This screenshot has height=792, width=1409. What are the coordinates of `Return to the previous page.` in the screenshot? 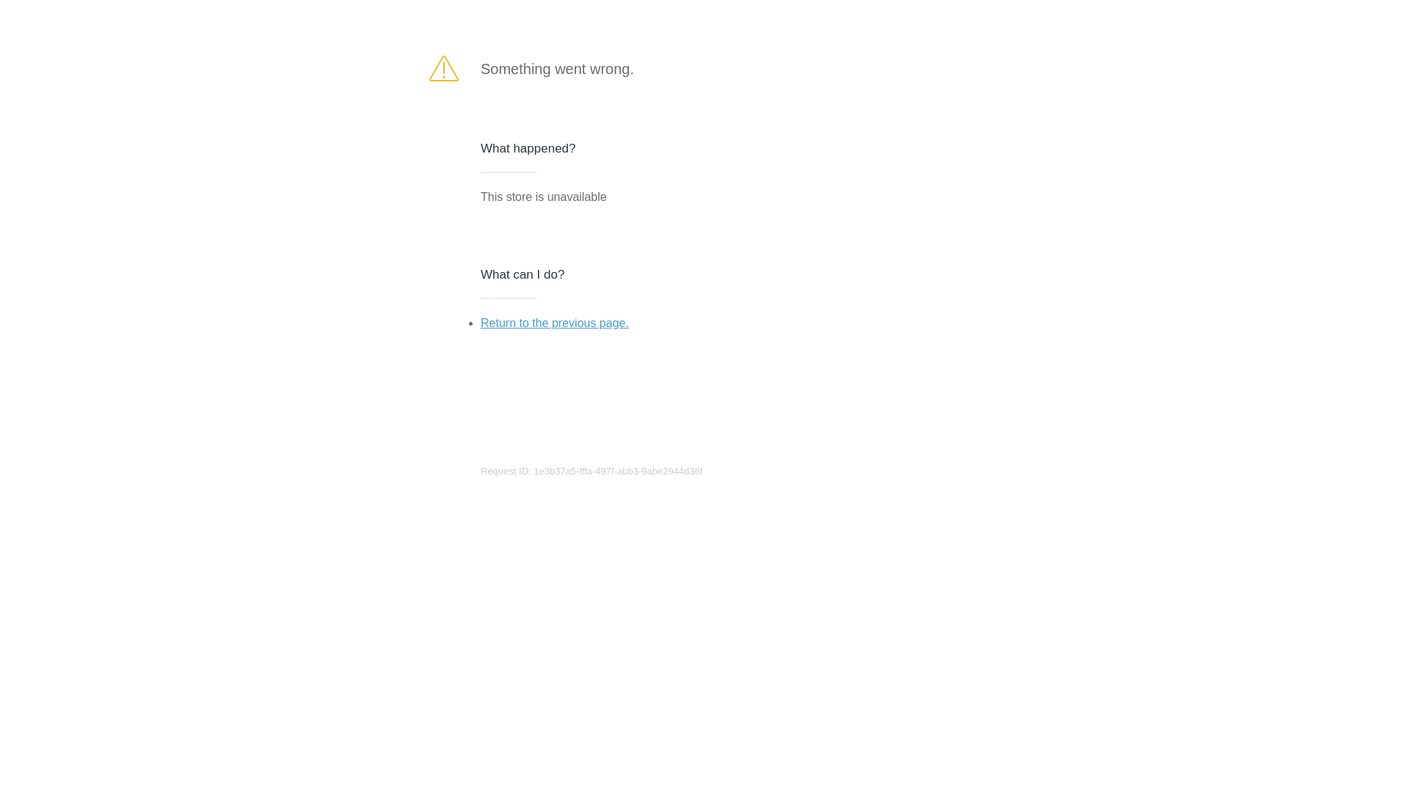 It's located at (555, 323).